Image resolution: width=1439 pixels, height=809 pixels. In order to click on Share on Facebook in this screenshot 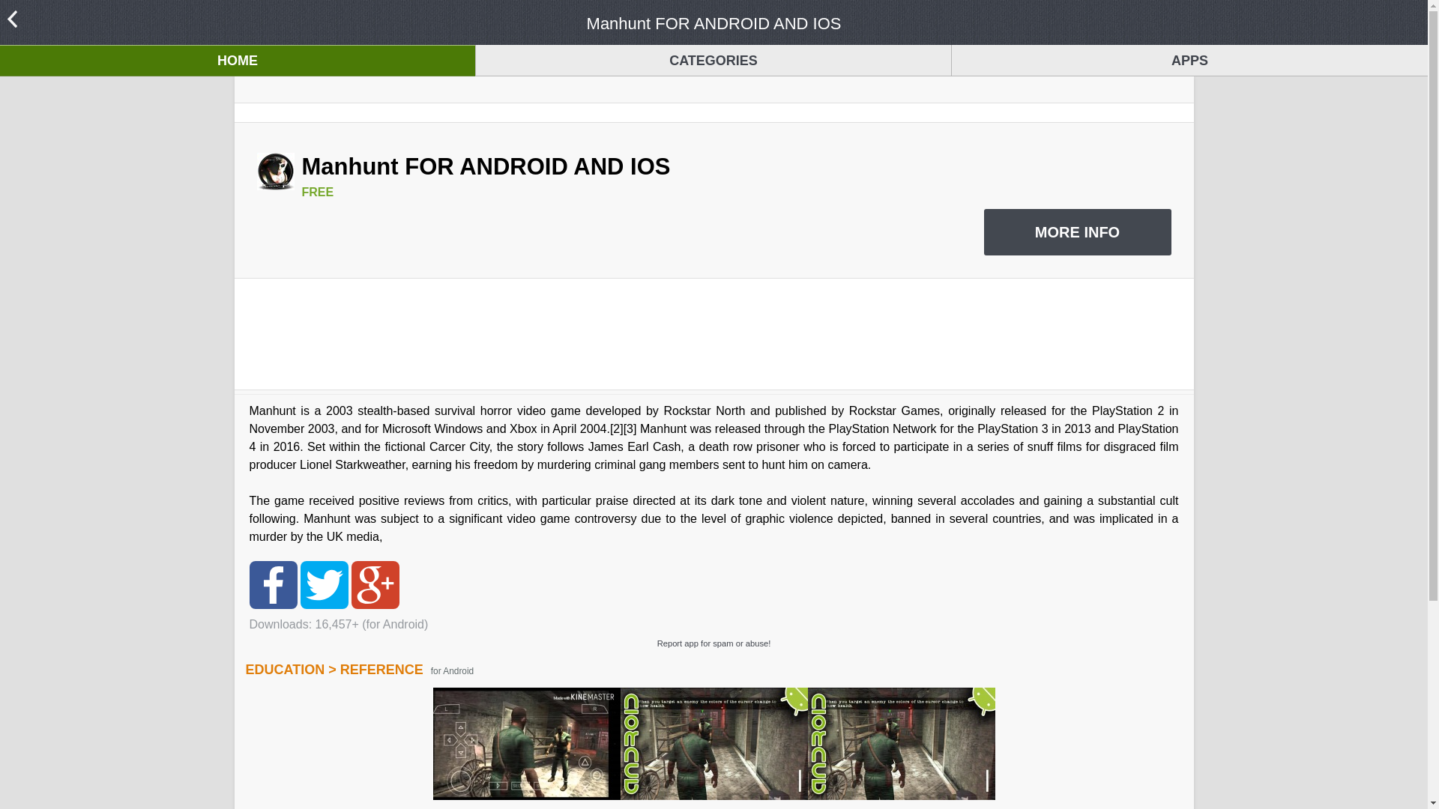, I will do `click(273, 584)`.